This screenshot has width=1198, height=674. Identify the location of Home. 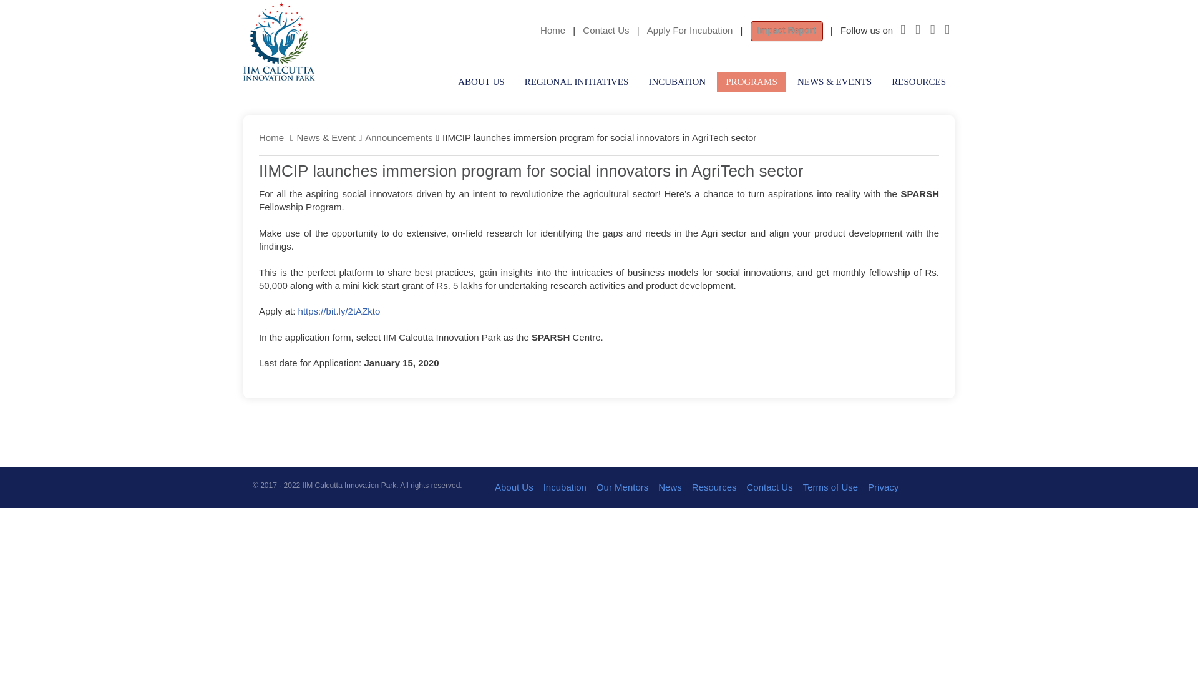
(553, 30).